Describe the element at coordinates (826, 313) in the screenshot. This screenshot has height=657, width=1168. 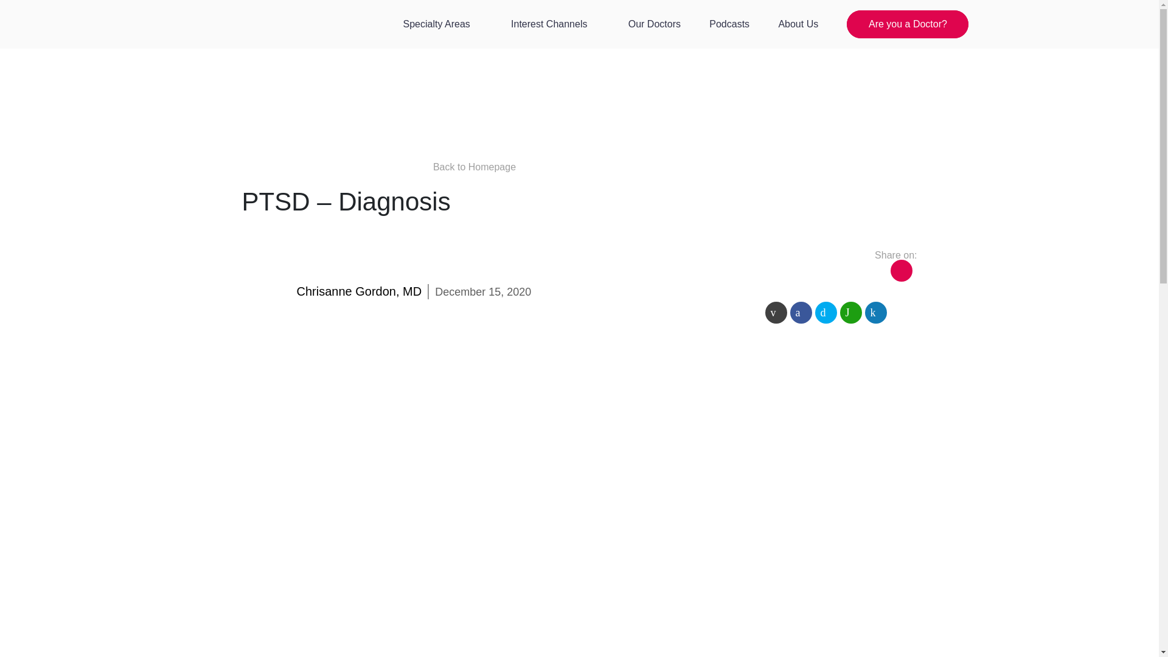
I see `Share on Twitter` at that location.